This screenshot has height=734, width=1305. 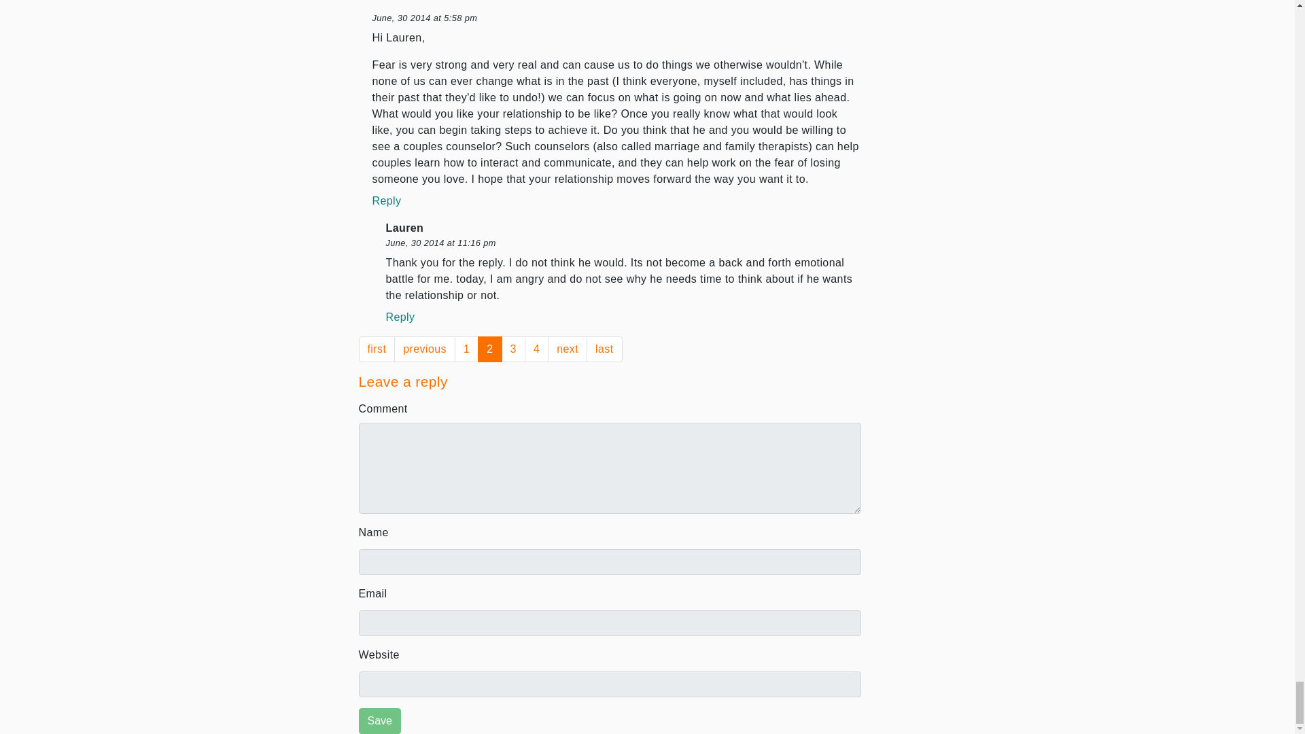 What do you see at coordinates (513, 349) in the screenshot?
I see `Go to page 3` at bounding box center [513, 349].